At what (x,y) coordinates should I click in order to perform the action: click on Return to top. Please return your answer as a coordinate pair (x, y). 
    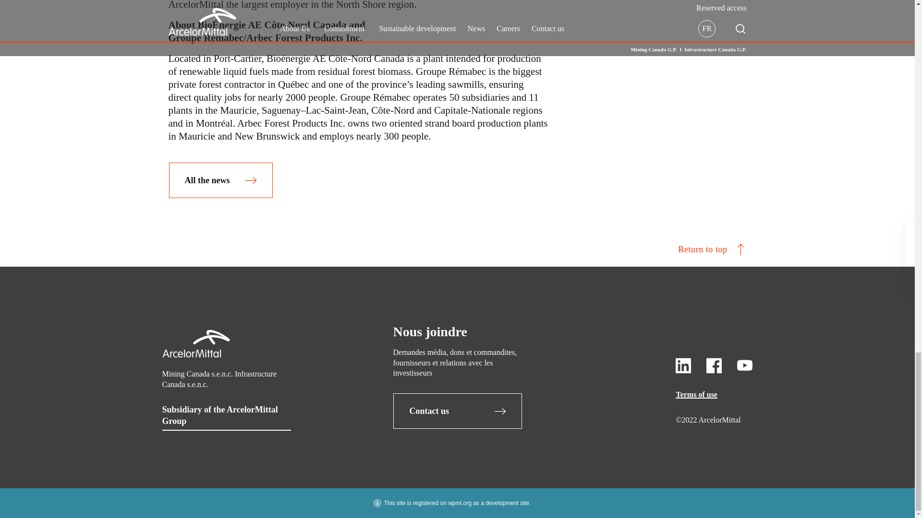
    Looking at the image, I should click on (705, 249).